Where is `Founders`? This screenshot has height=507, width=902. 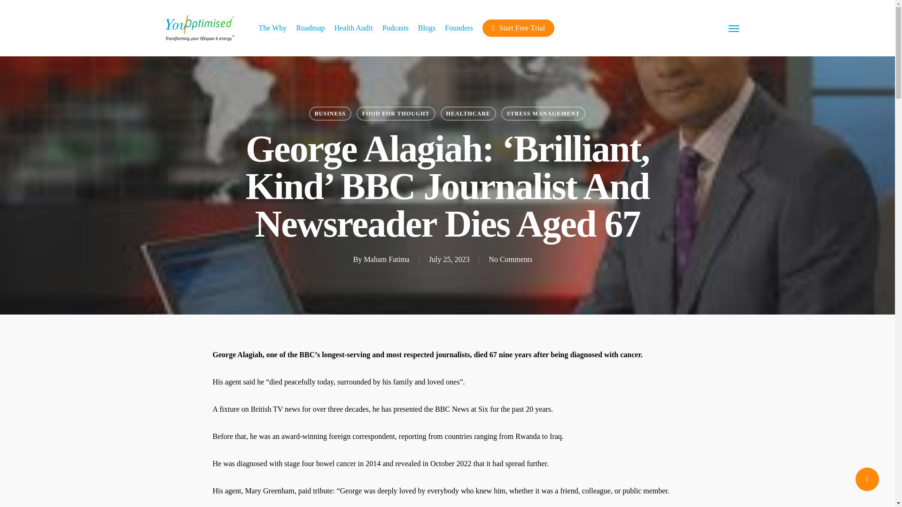 Founders is located at coordinates (459, 28).